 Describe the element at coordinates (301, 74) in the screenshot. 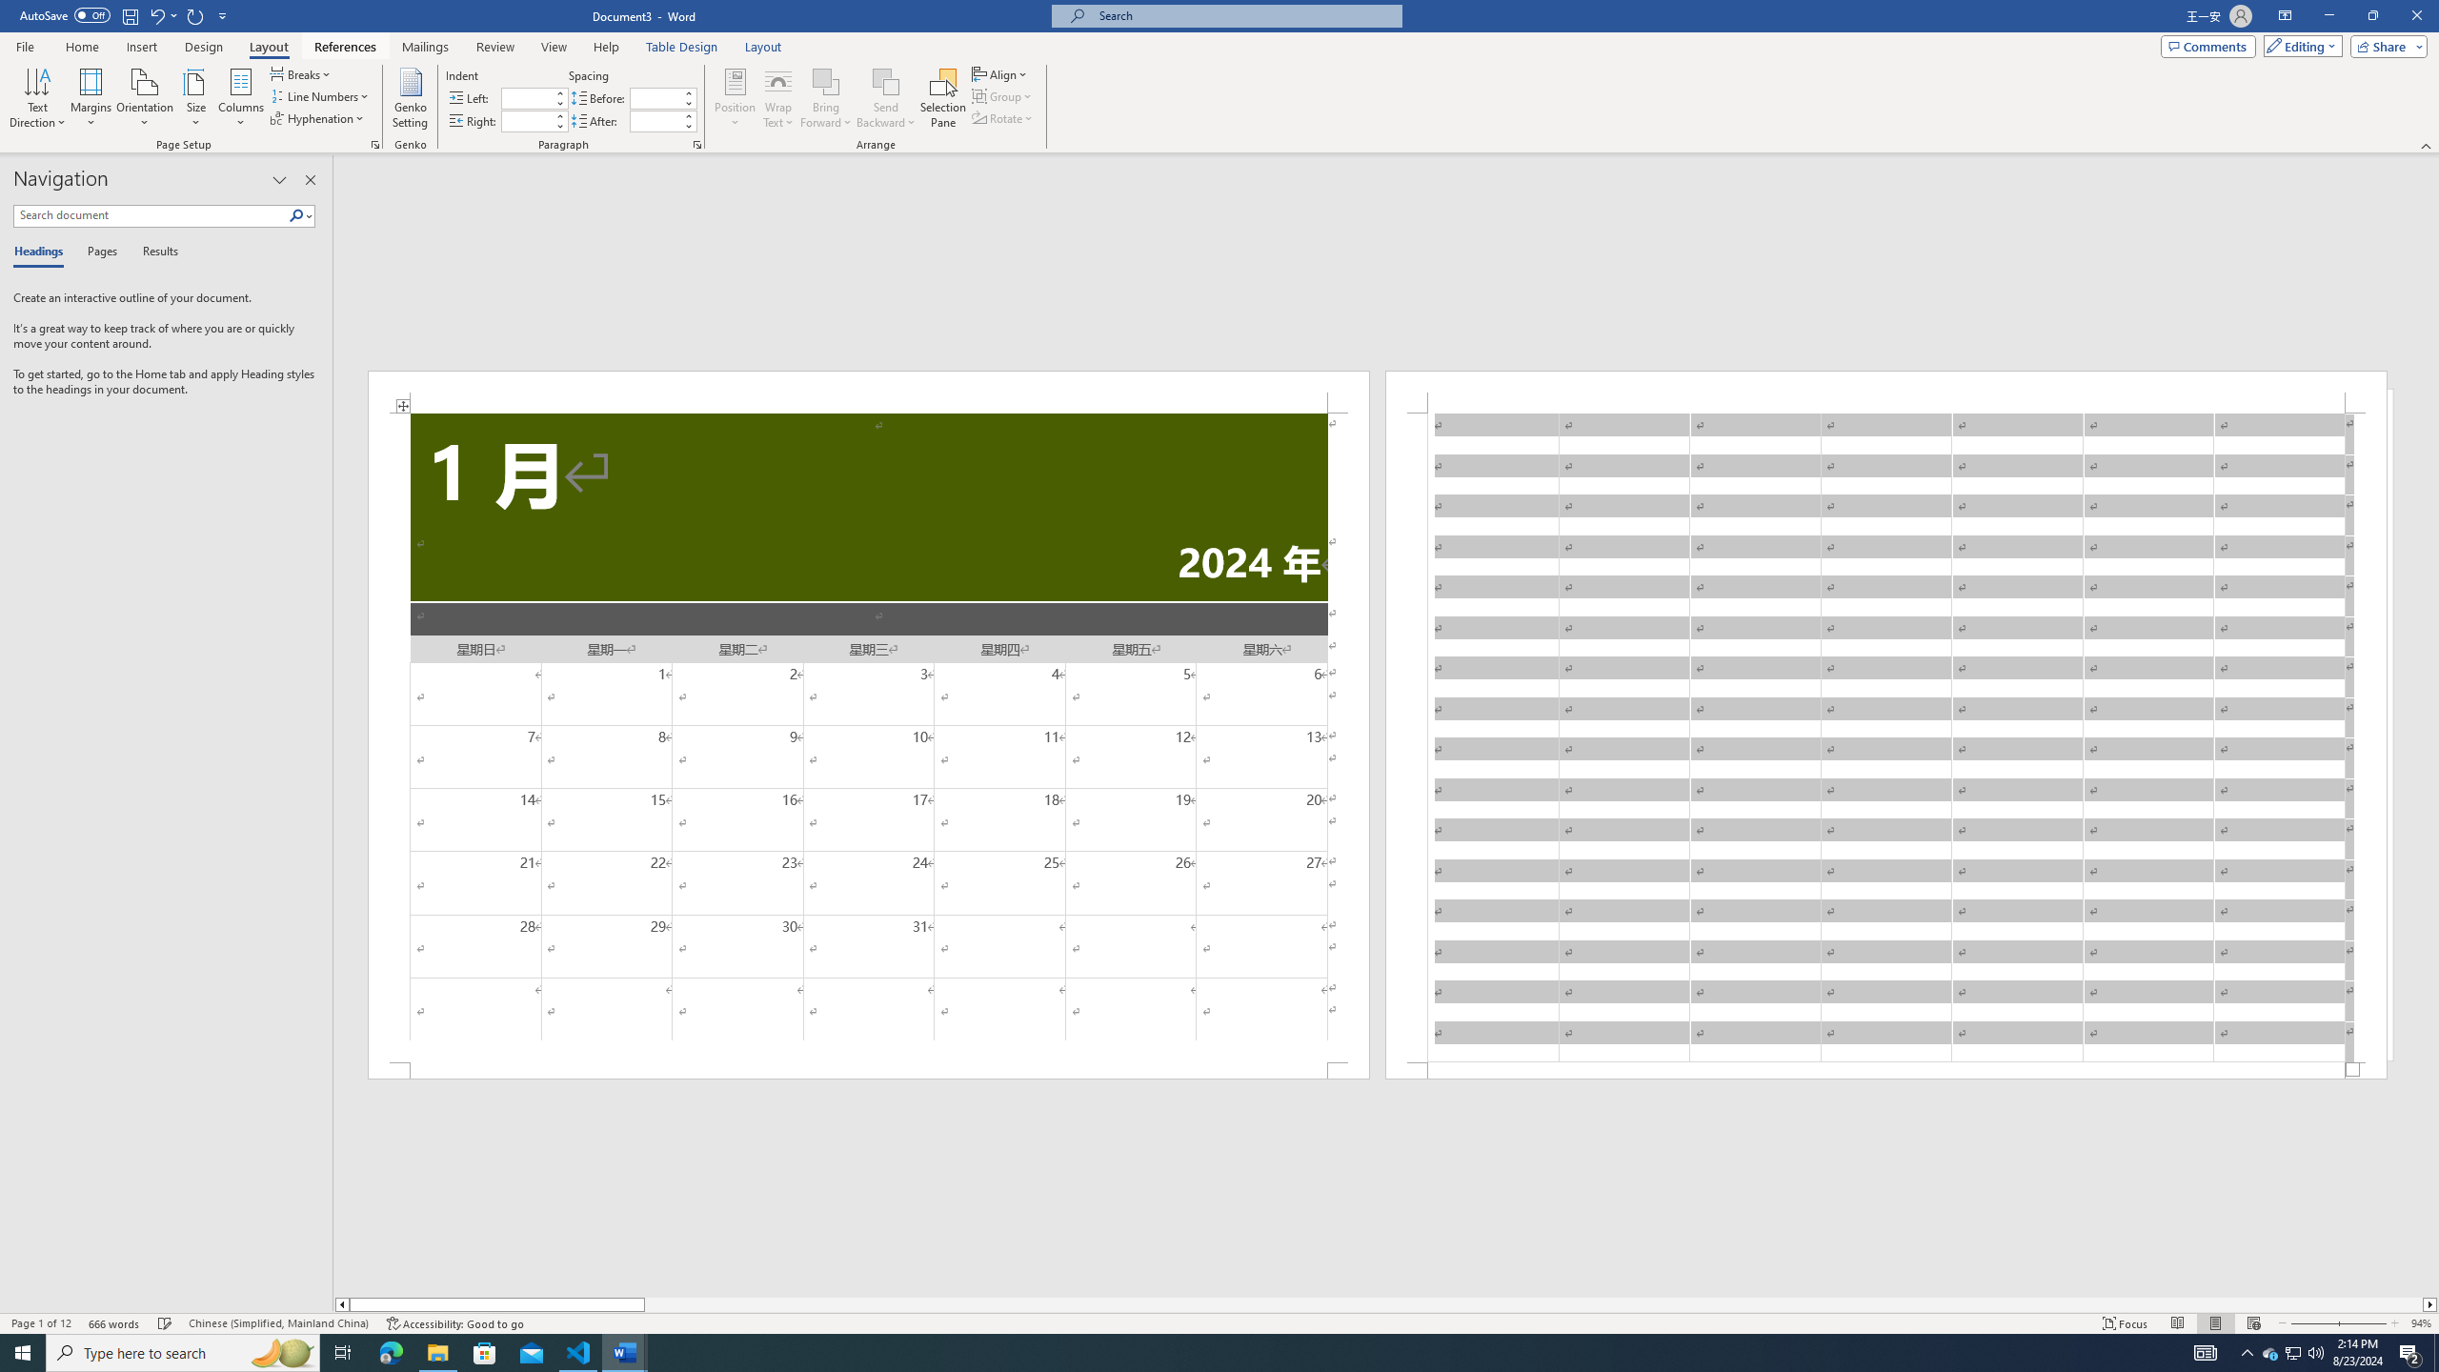

I see `Breaks` at that location.